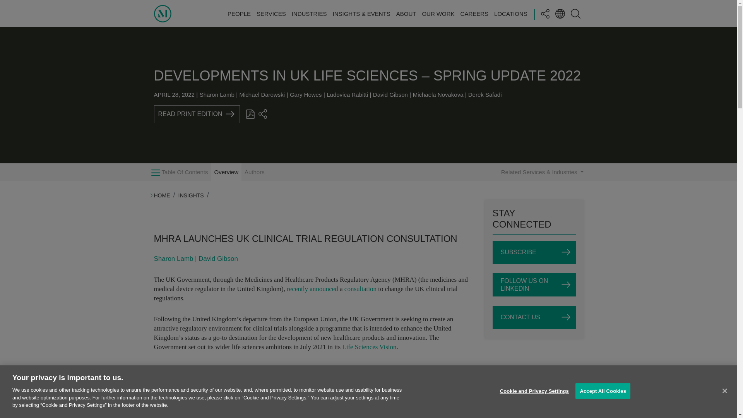 The image size is (743, 418). I want to click on INDUSTRIES, so click(309, 13).